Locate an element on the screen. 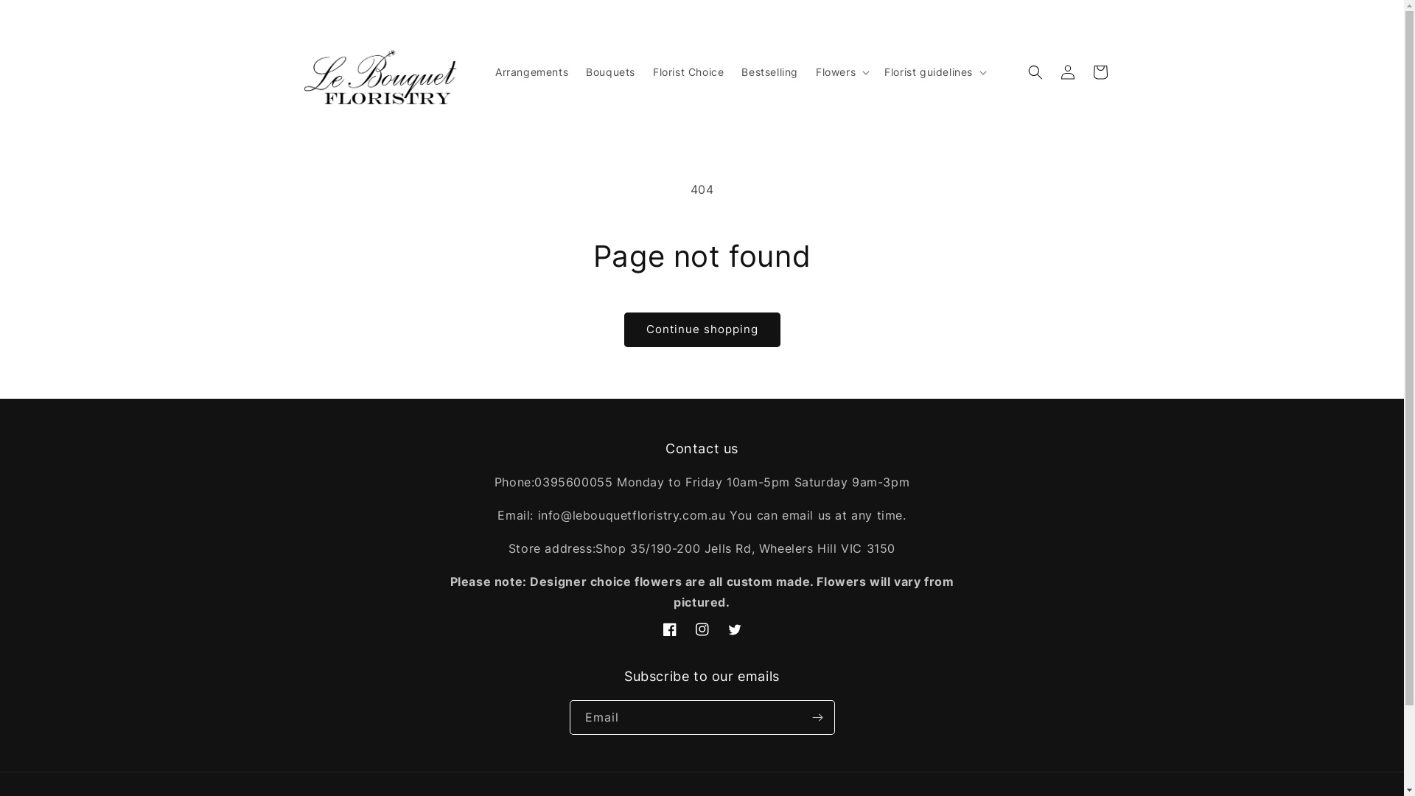 The height and width of the screenshot is (796, 1415). Cart is located at coordinates (1100, 72).